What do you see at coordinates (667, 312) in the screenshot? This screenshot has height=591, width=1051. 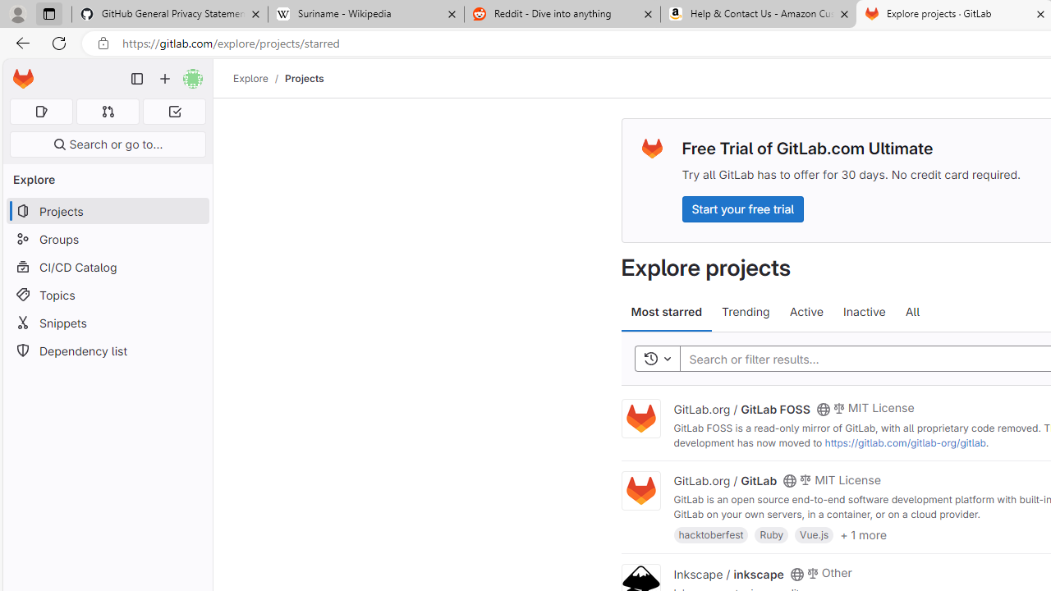 I see `Most starred` at bounding box center [667, 312].